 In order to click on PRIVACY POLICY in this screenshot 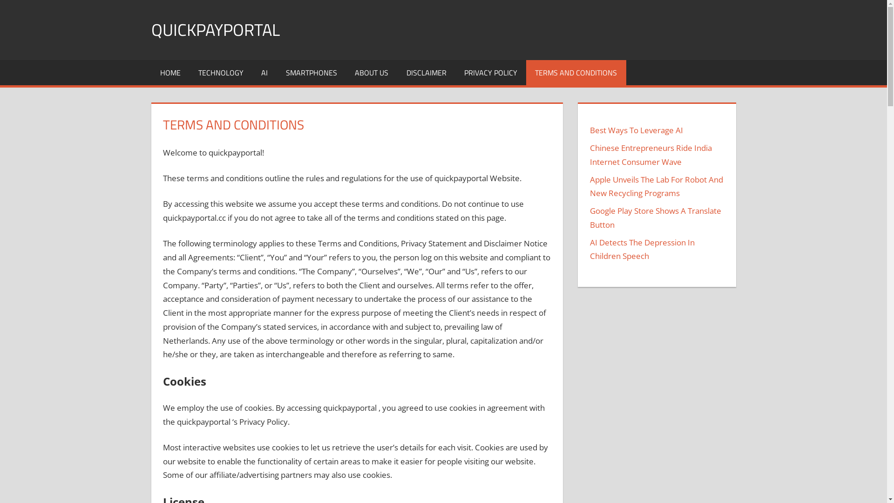, I will do `click(491, 73)`.